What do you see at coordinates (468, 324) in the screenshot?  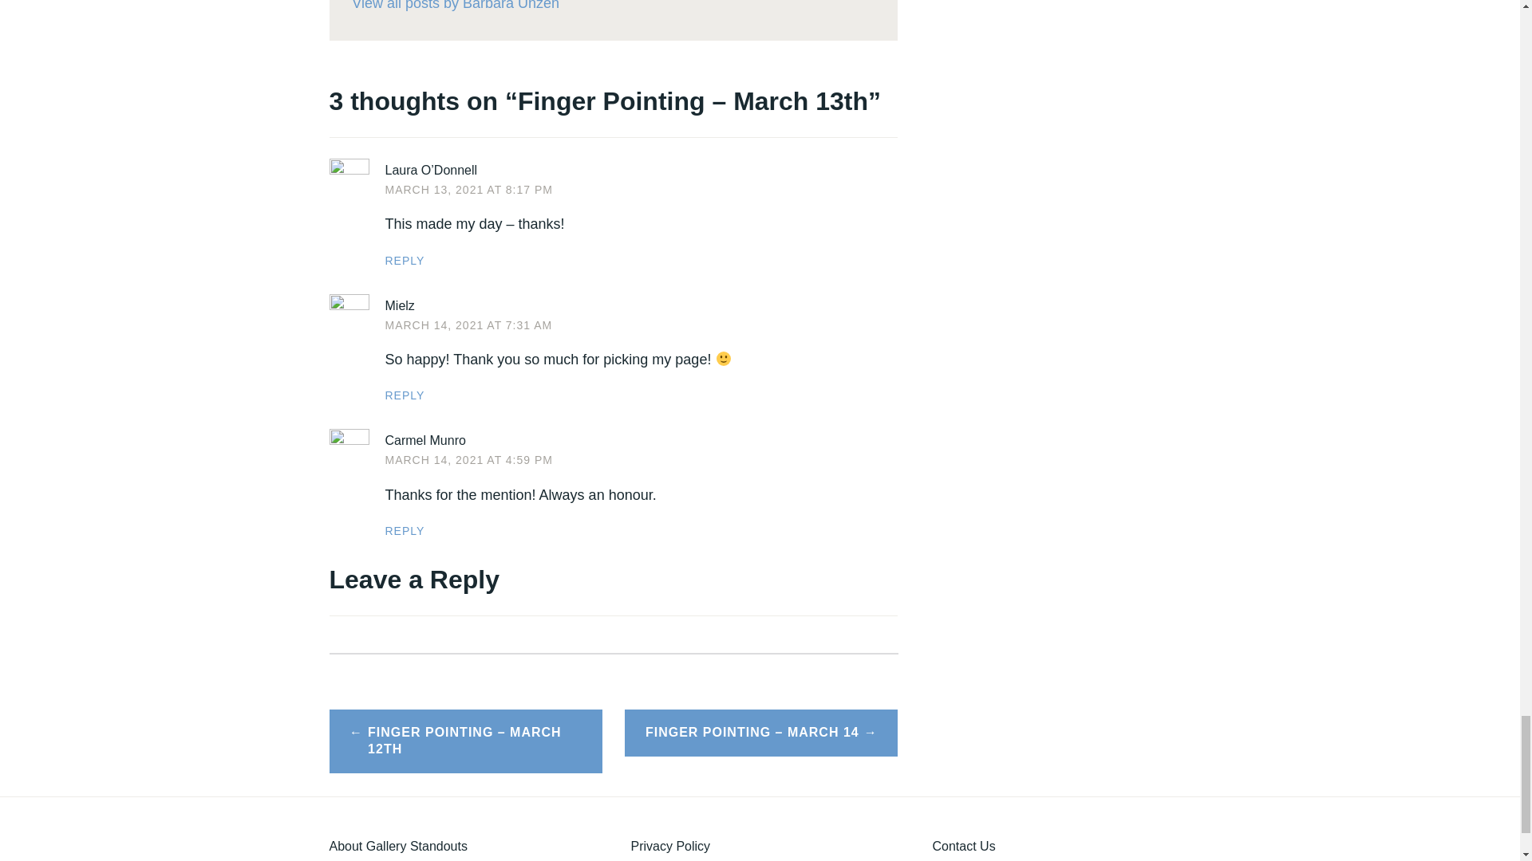 I see `MARCH 14, 2021 AT 7:31 AM` at bounding box center [468, 324].